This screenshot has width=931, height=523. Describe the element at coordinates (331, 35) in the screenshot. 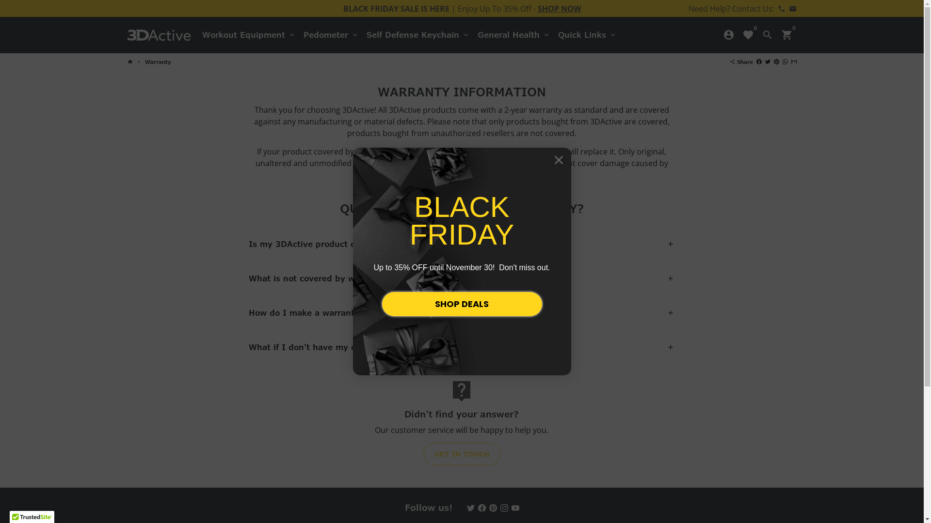

I see `Pedometer keyboard_arrow_down` at that location.